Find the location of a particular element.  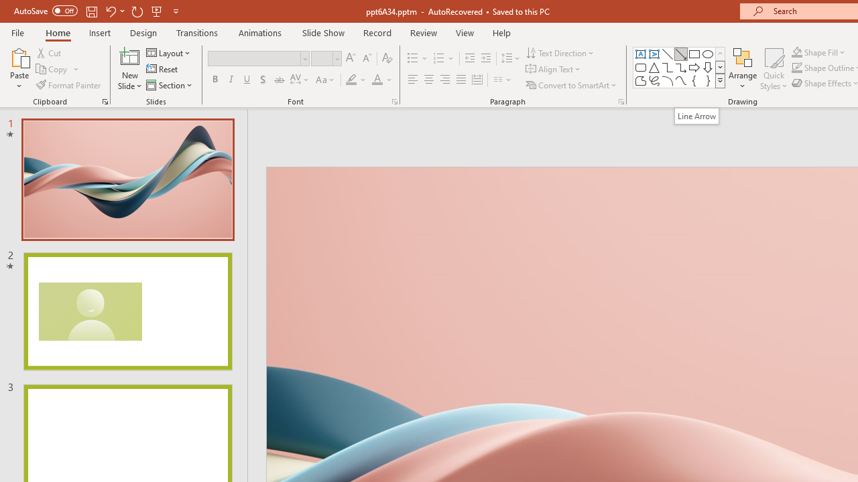

Format Painter is located at coordinates (69, 84).